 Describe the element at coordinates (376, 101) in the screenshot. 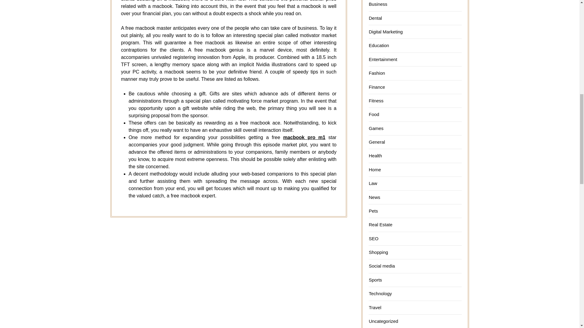

I see `Fitness` at that location.